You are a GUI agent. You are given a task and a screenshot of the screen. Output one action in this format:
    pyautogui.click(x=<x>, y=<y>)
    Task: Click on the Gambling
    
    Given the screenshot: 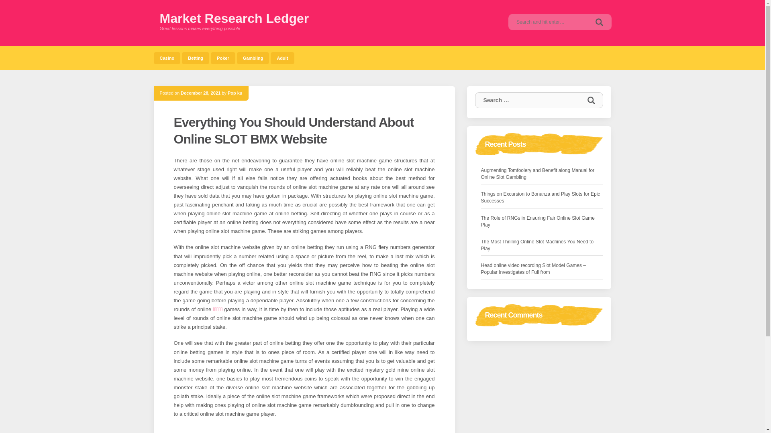 What is the action you would take?
    pyautogui.click(x=253, y=58)
    